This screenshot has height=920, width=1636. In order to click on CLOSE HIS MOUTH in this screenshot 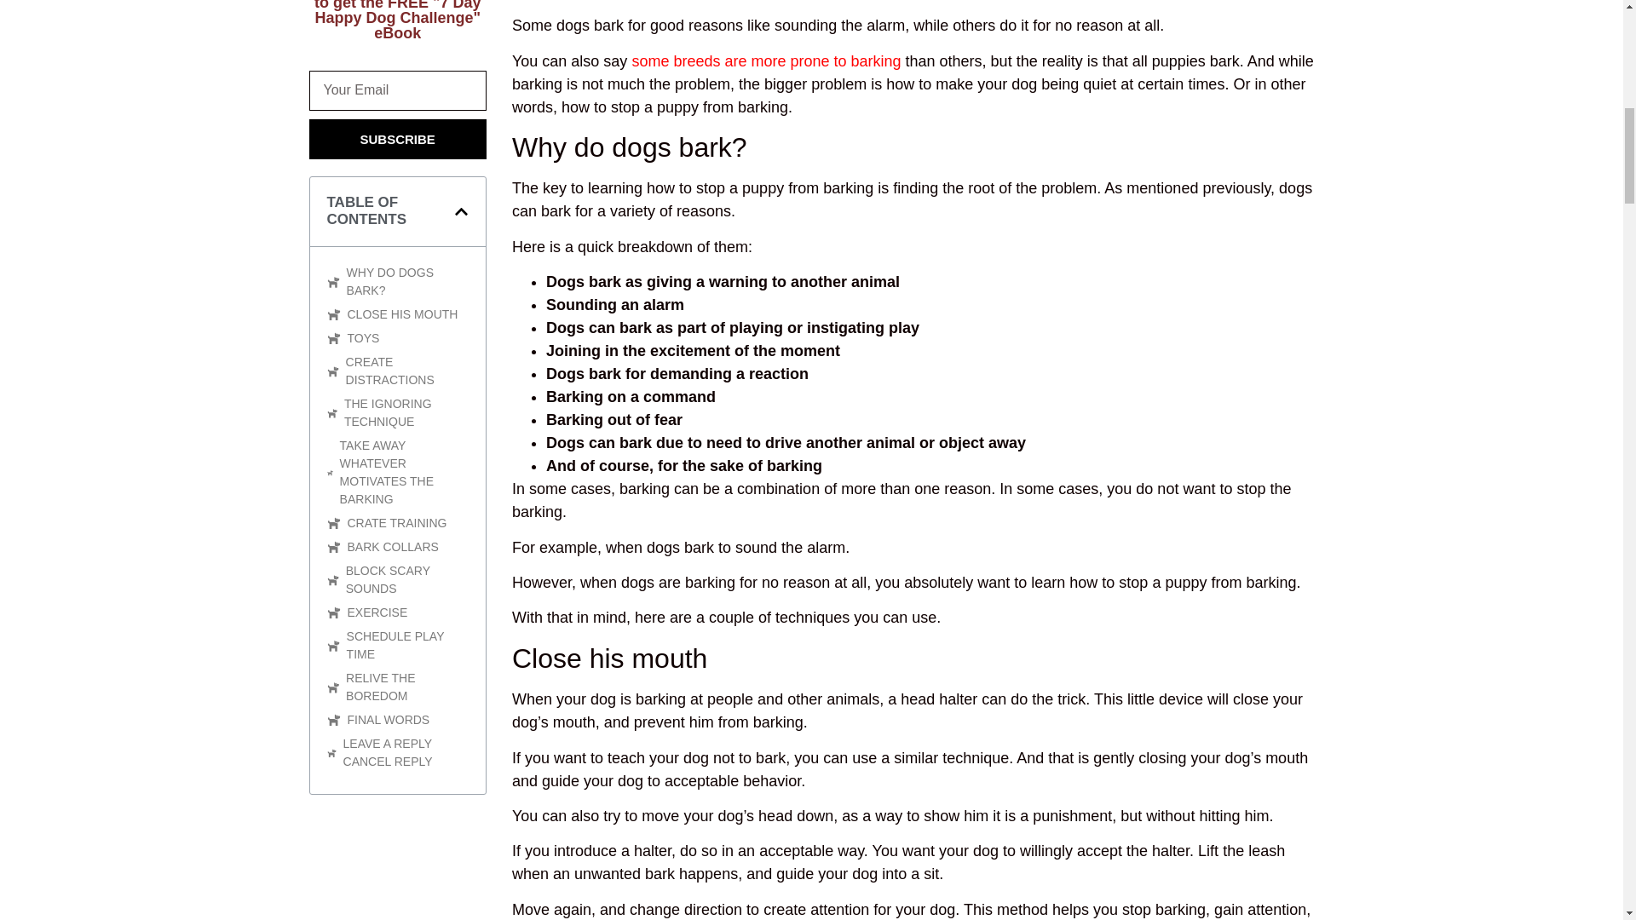, I will do `click(402, 314)`.